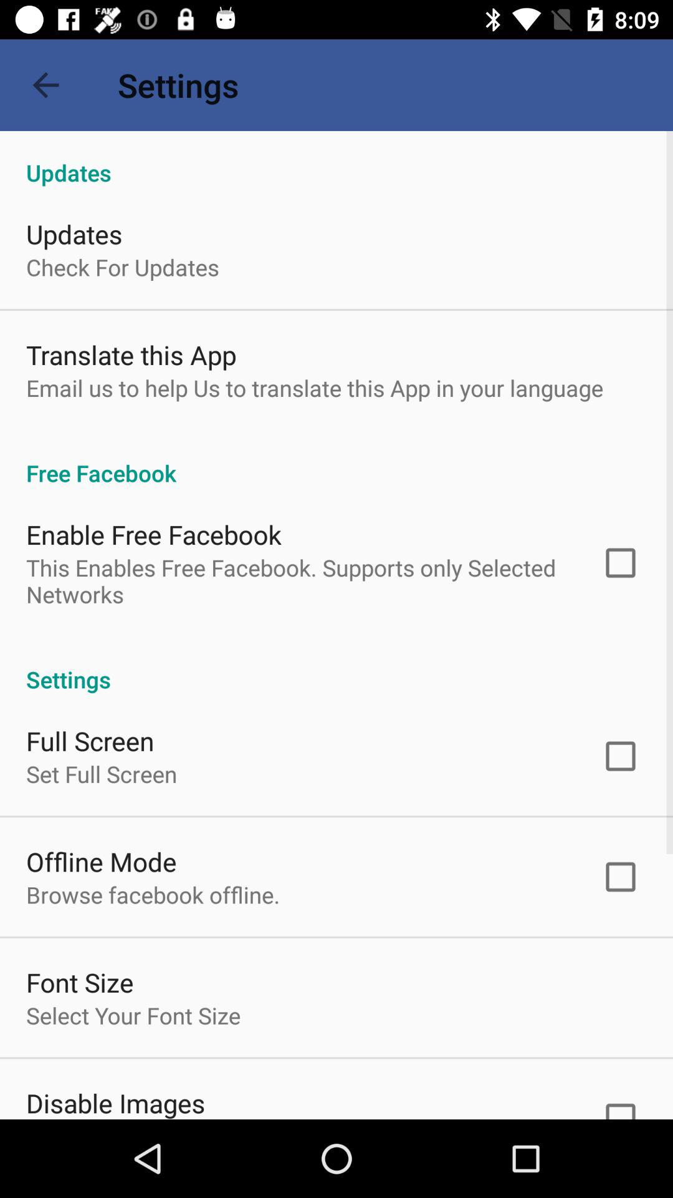 The image size is (673, 1198). What do you see at coordinates (101, 861) in the screenshot?
I see `scroll to the offline mode app` at bounding box center [101, 861].